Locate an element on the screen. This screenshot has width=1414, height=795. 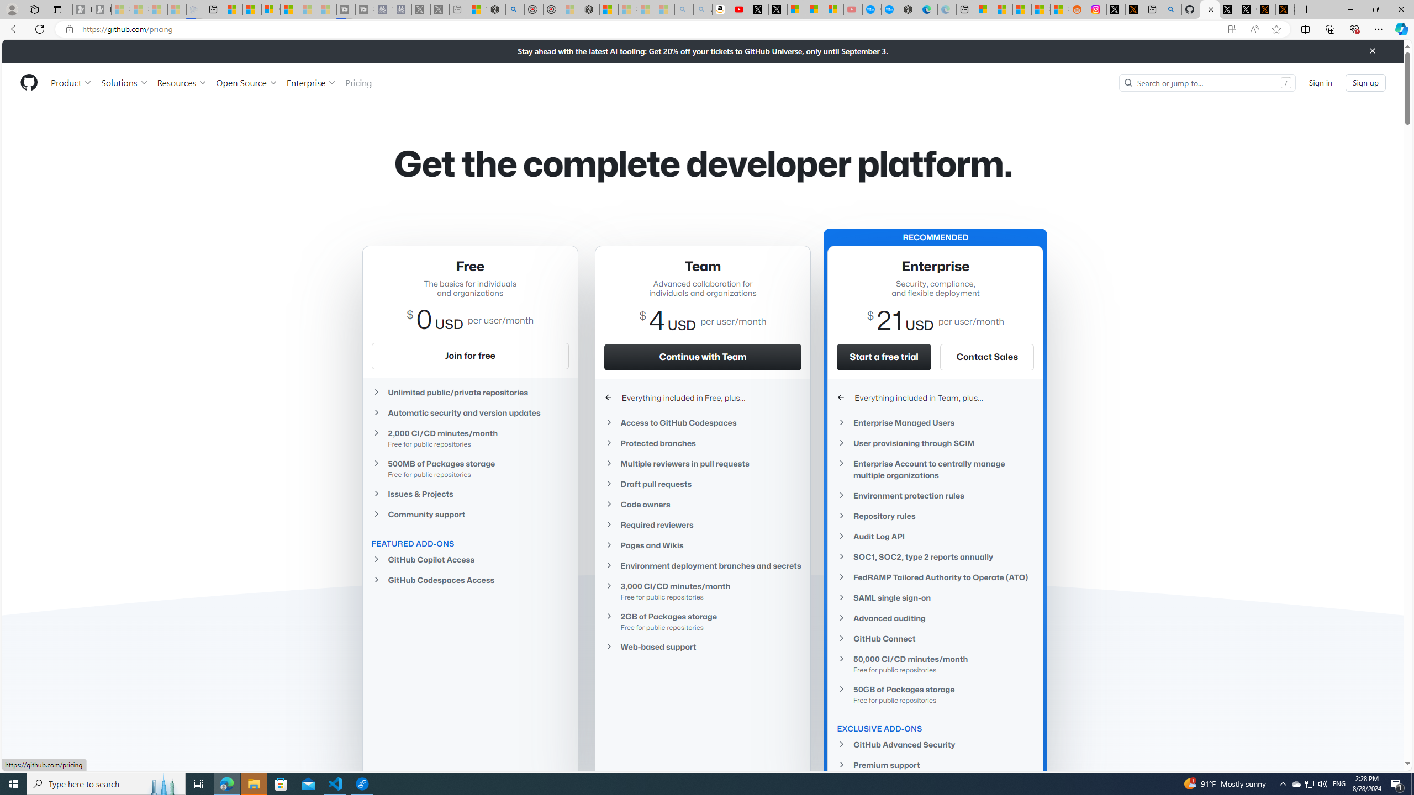
2,000 CI/CD minutes/month Free for public repositories is located at coordinates (469, 438).